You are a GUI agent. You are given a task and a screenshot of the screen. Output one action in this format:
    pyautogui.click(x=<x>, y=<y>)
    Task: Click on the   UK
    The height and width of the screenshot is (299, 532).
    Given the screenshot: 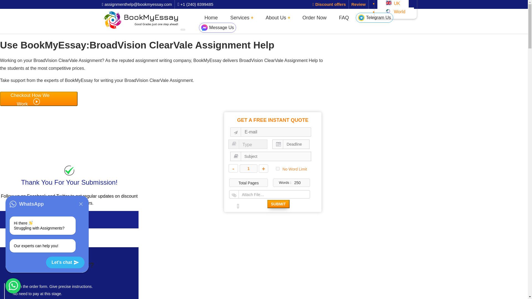 What is the action you would take?
    pyautogui.click(x=393, y=4)
    